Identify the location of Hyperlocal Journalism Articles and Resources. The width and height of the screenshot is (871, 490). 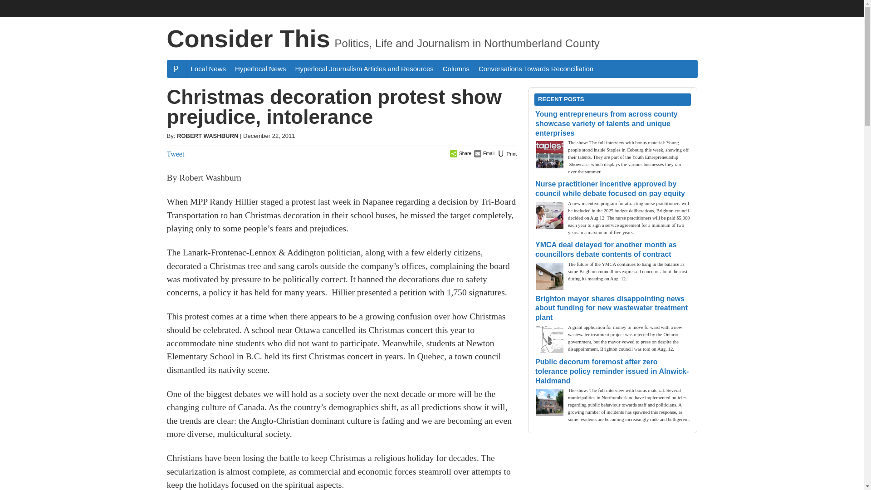
(364, 68).